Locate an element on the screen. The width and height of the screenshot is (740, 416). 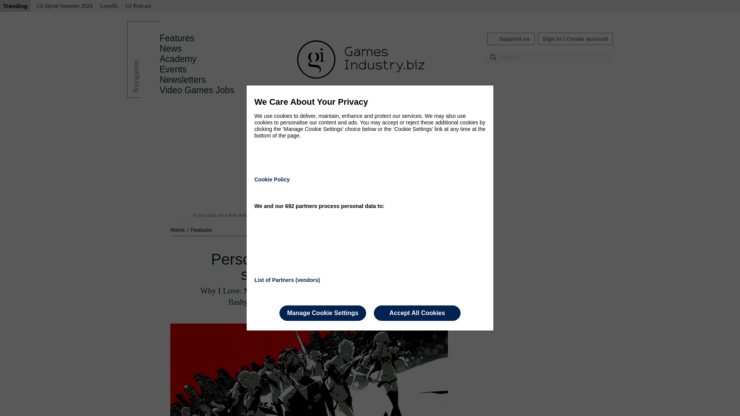
Features is located at coordinates (177, 38).